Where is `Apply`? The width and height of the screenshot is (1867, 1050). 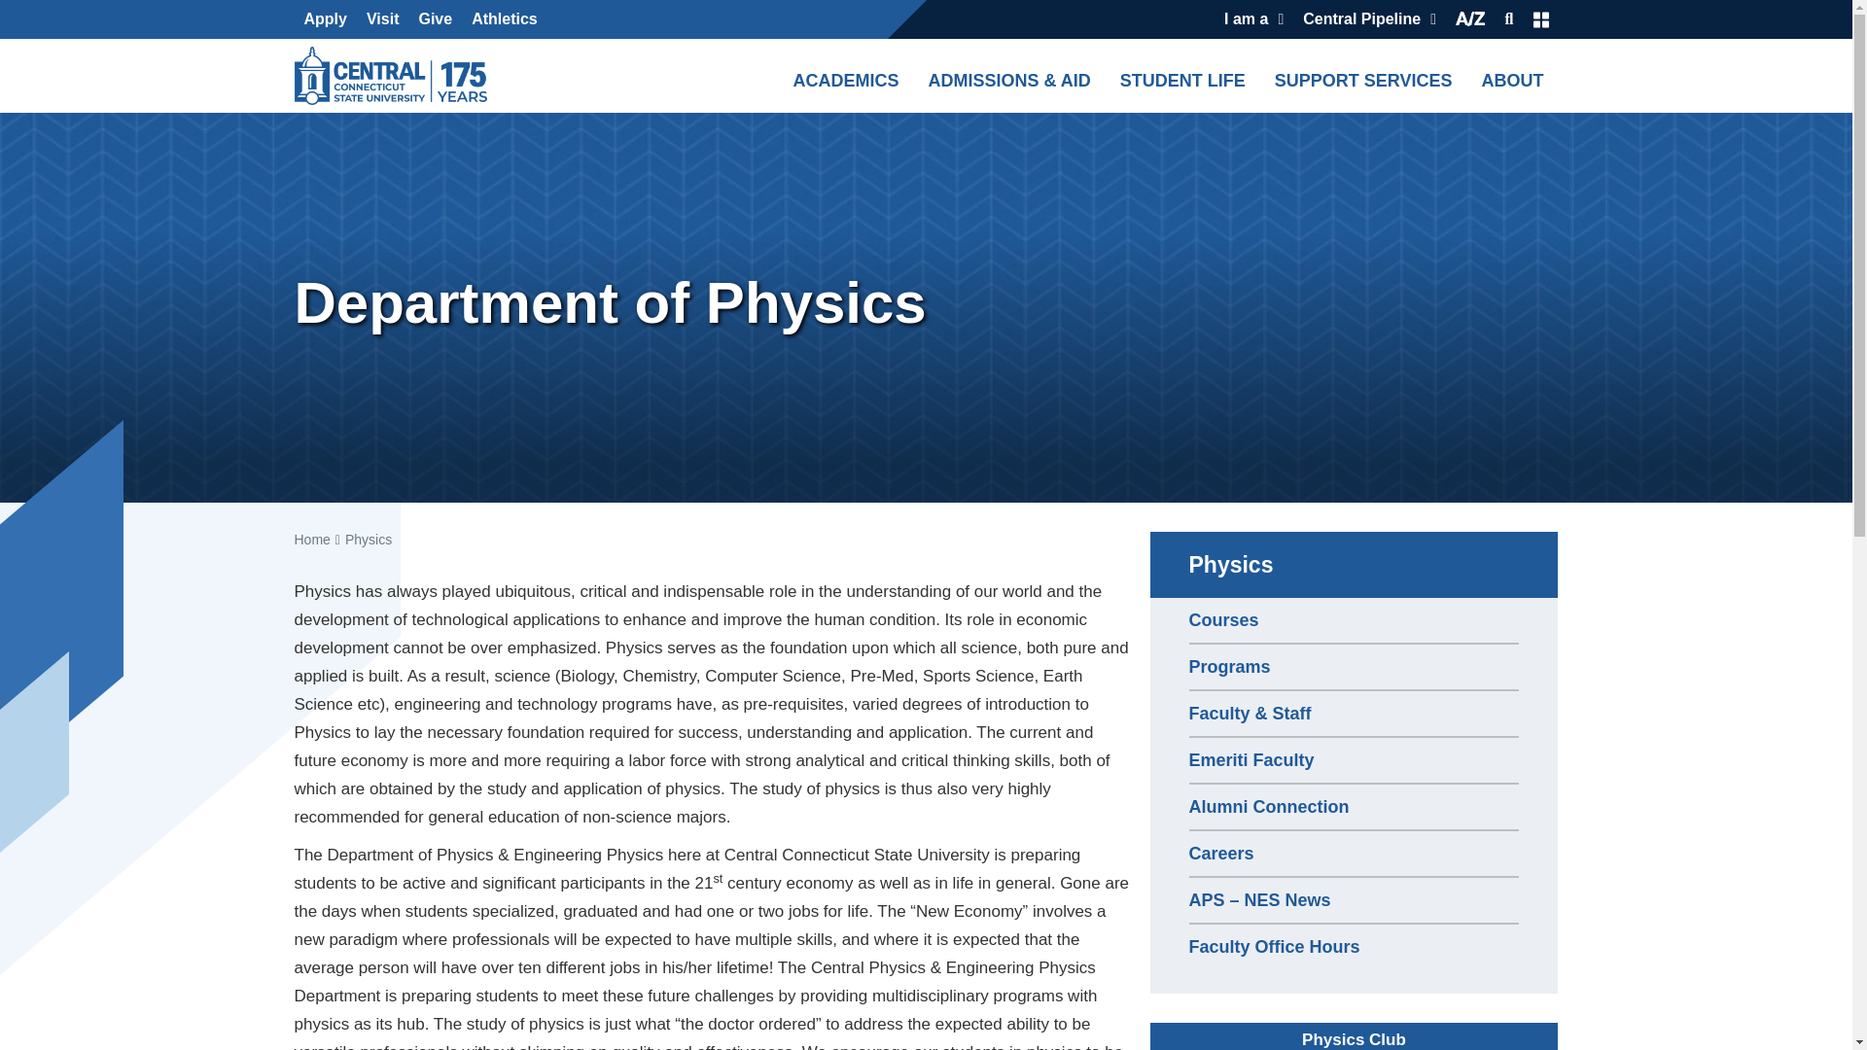
Apply is located at coordinates (325, 19).